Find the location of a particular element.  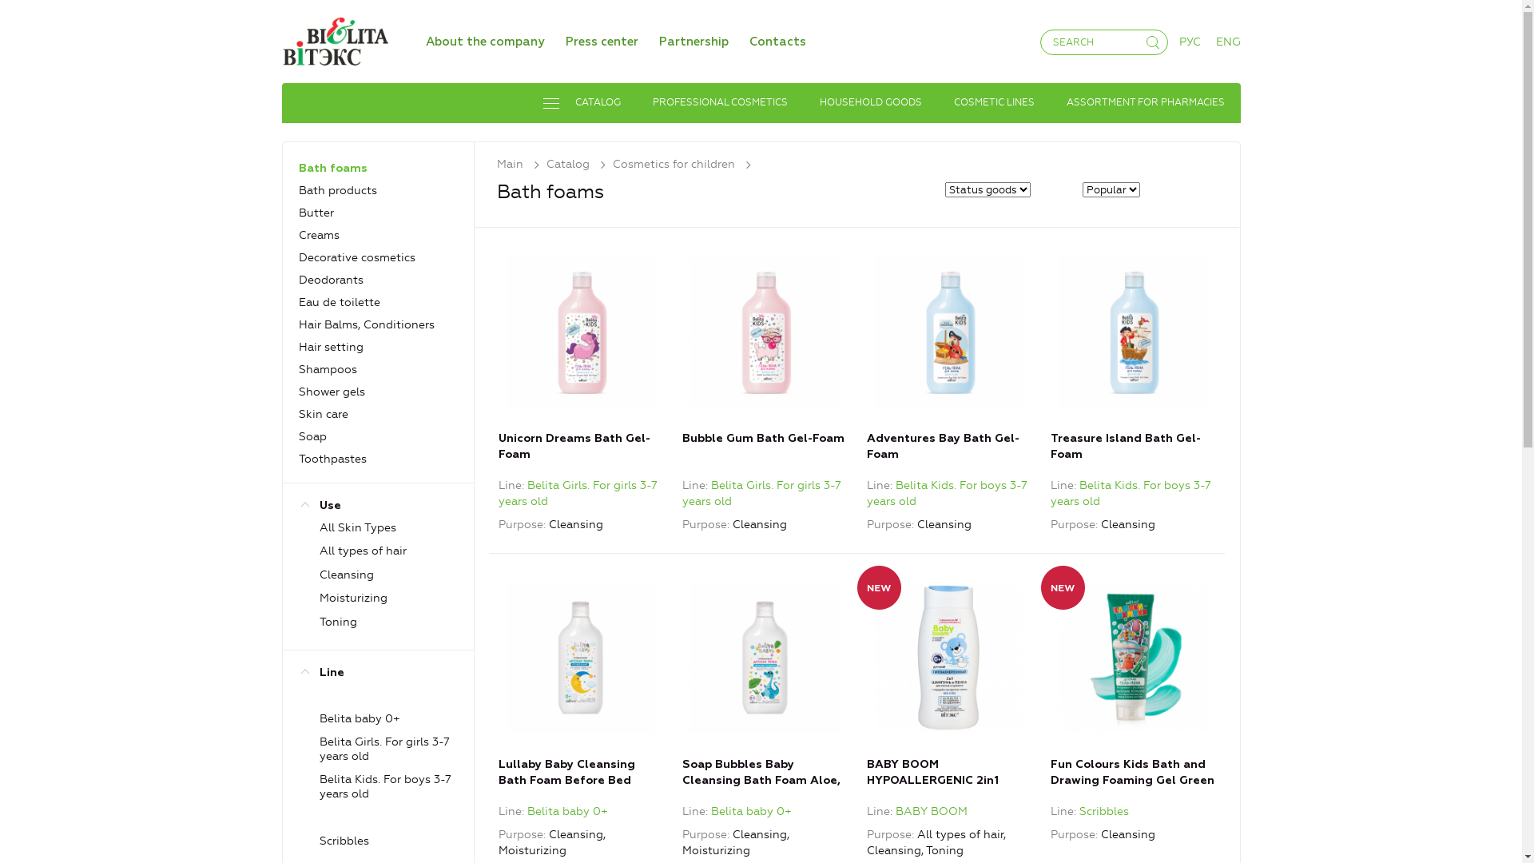

Shampoos is located at coordinates (328, 369).